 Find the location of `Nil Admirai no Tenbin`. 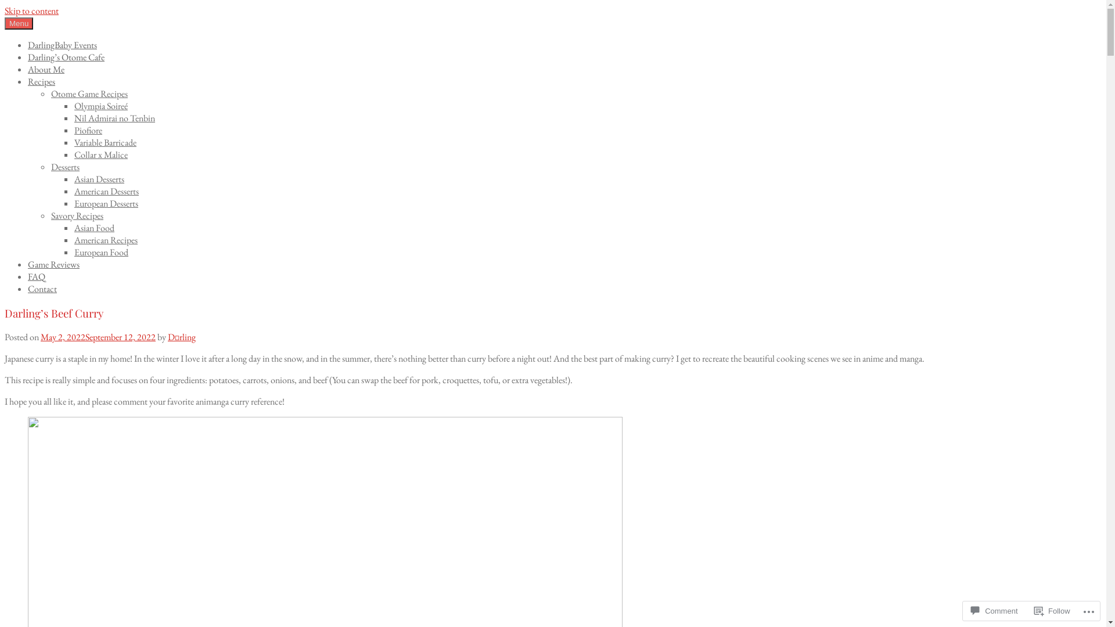

Nil Admirai no Tenbin is located at coordinates (115, 118).